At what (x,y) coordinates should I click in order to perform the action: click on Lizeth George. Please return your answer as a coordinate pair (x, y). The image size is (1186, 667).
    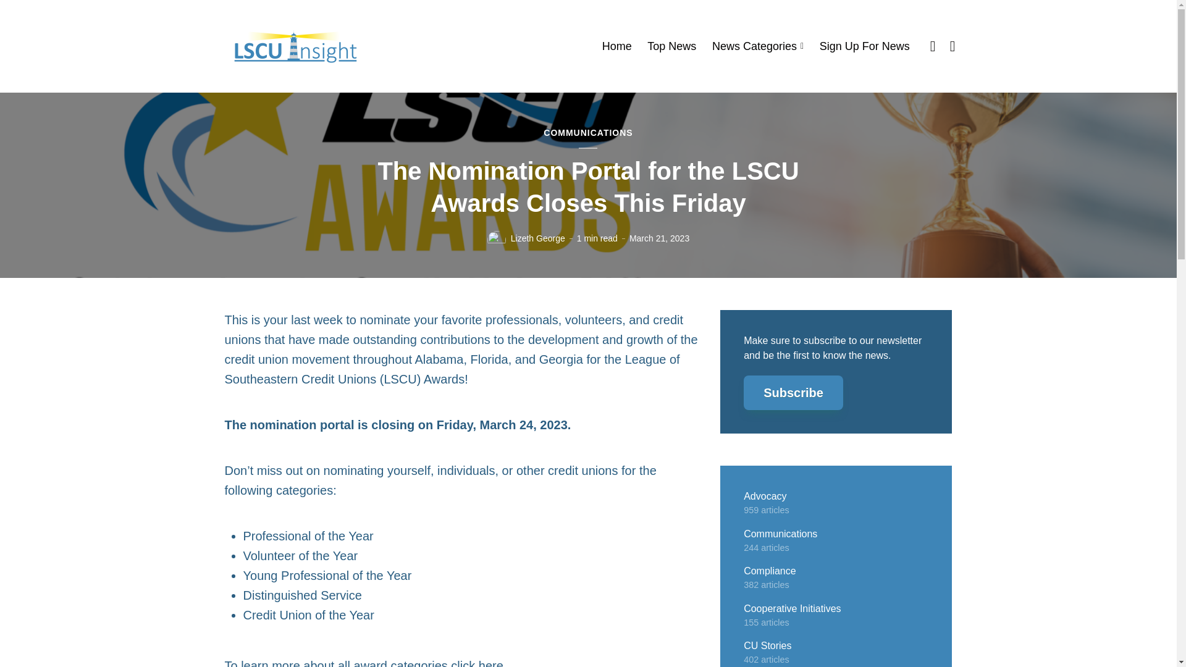
    Looking at the image, I should click on (538, 238).